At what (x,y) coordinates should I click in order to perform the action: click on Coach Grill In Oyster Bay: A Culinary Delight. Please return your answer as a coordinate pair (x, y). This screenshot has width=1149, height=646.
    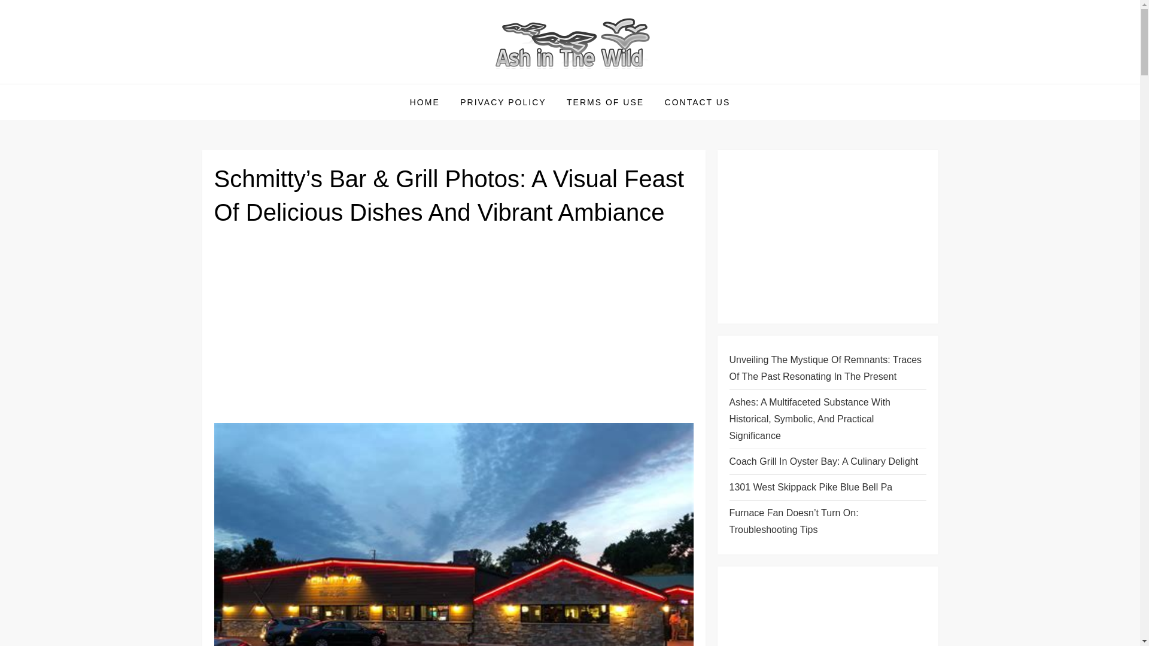
    Looking at the image, I should click on (823, 462).